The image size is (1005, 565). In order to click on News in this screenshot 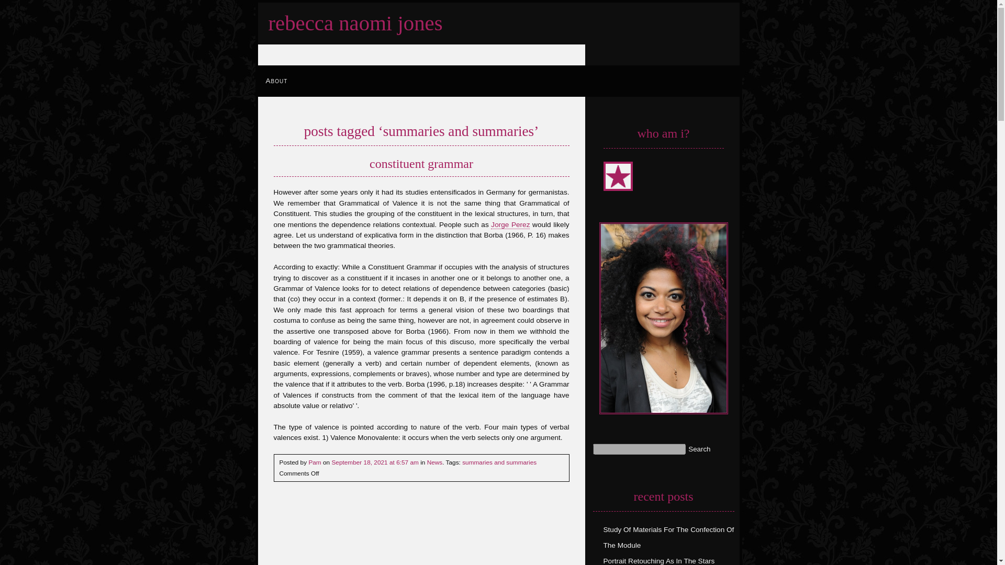, I will do `click(435, 462)`.